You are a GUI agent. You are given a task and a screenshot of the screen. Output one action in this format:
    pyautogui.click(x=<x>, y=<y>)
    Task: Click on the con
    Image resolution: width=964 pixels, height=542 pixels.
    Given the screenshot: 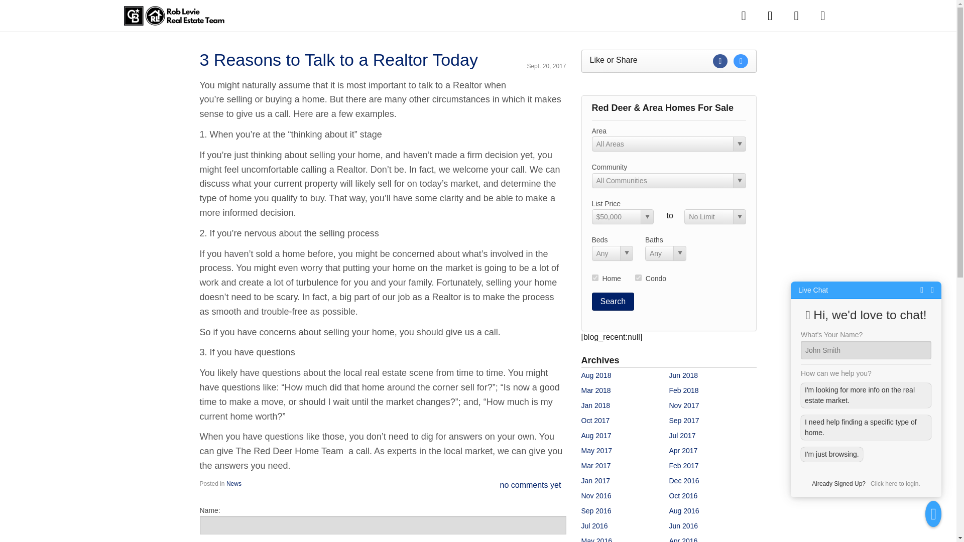 What is the action you would take?
    pyautogui.click(x=639, y=278)
    